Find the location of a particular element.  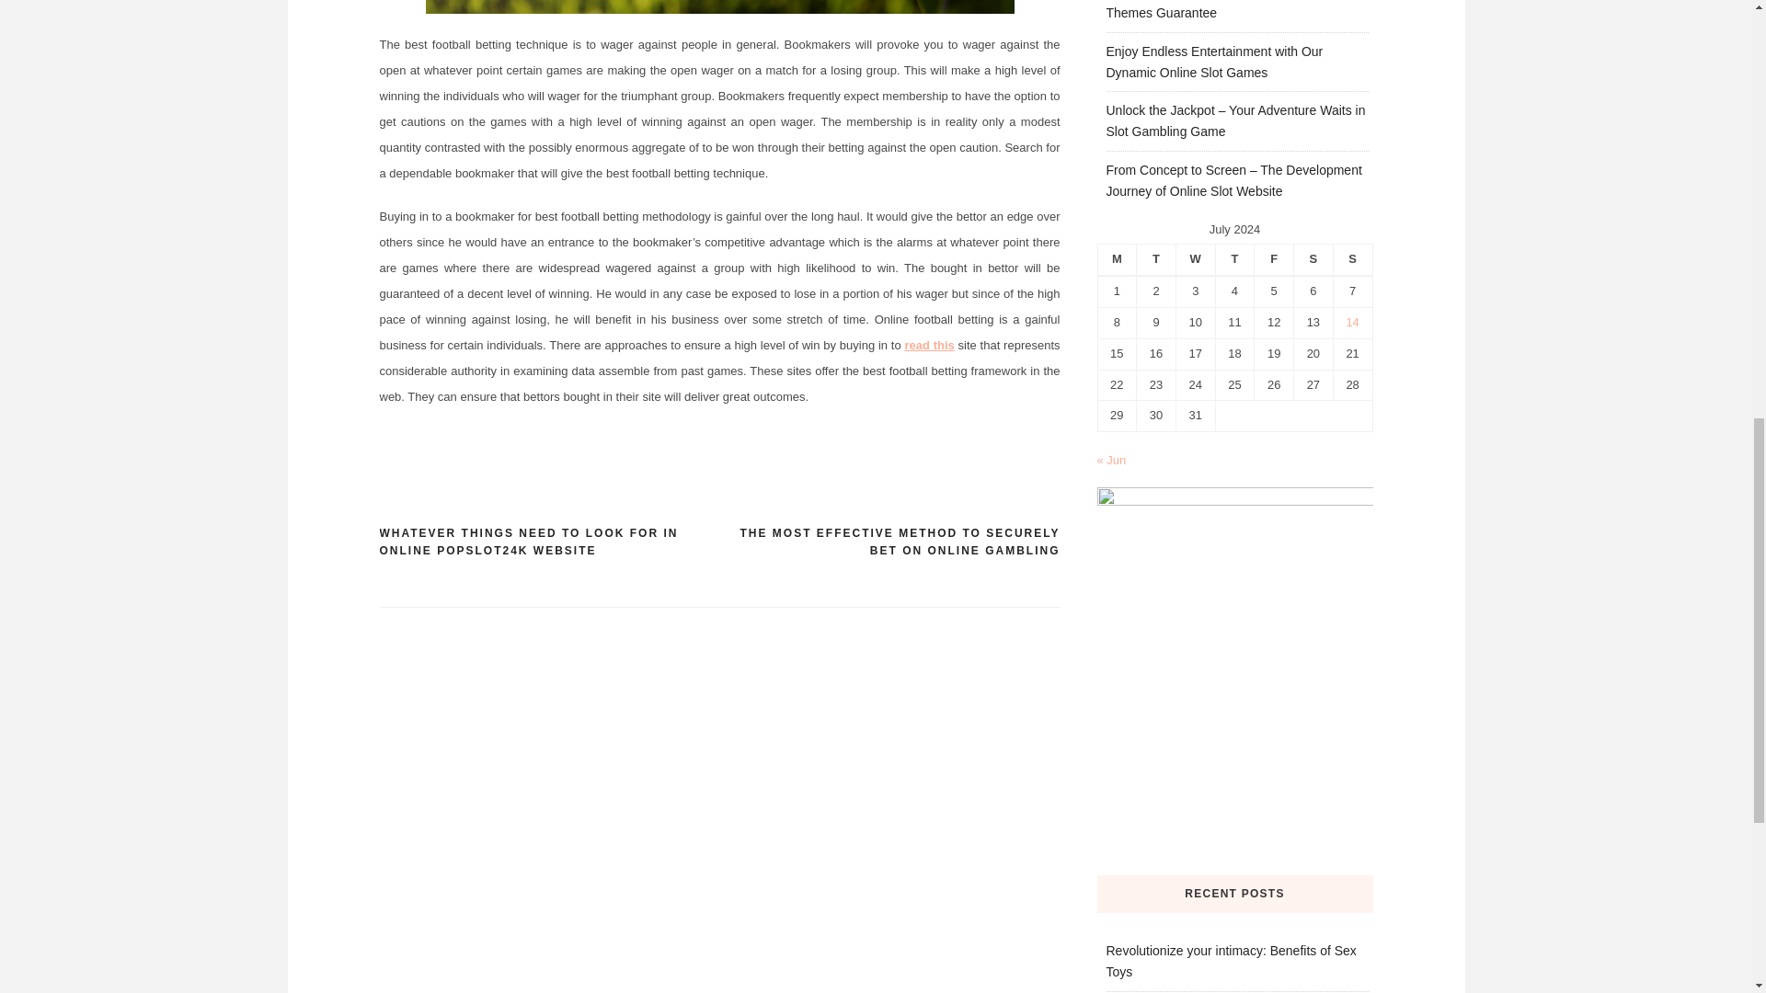

Sunday is located at coordinates (1352, 259).